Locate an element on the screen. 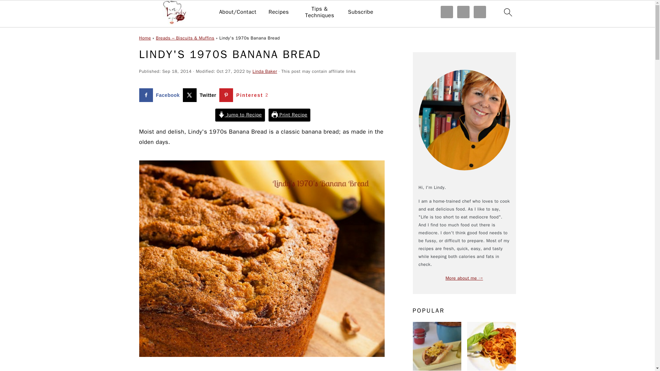  Twitter is located at coordinates (201, 95).